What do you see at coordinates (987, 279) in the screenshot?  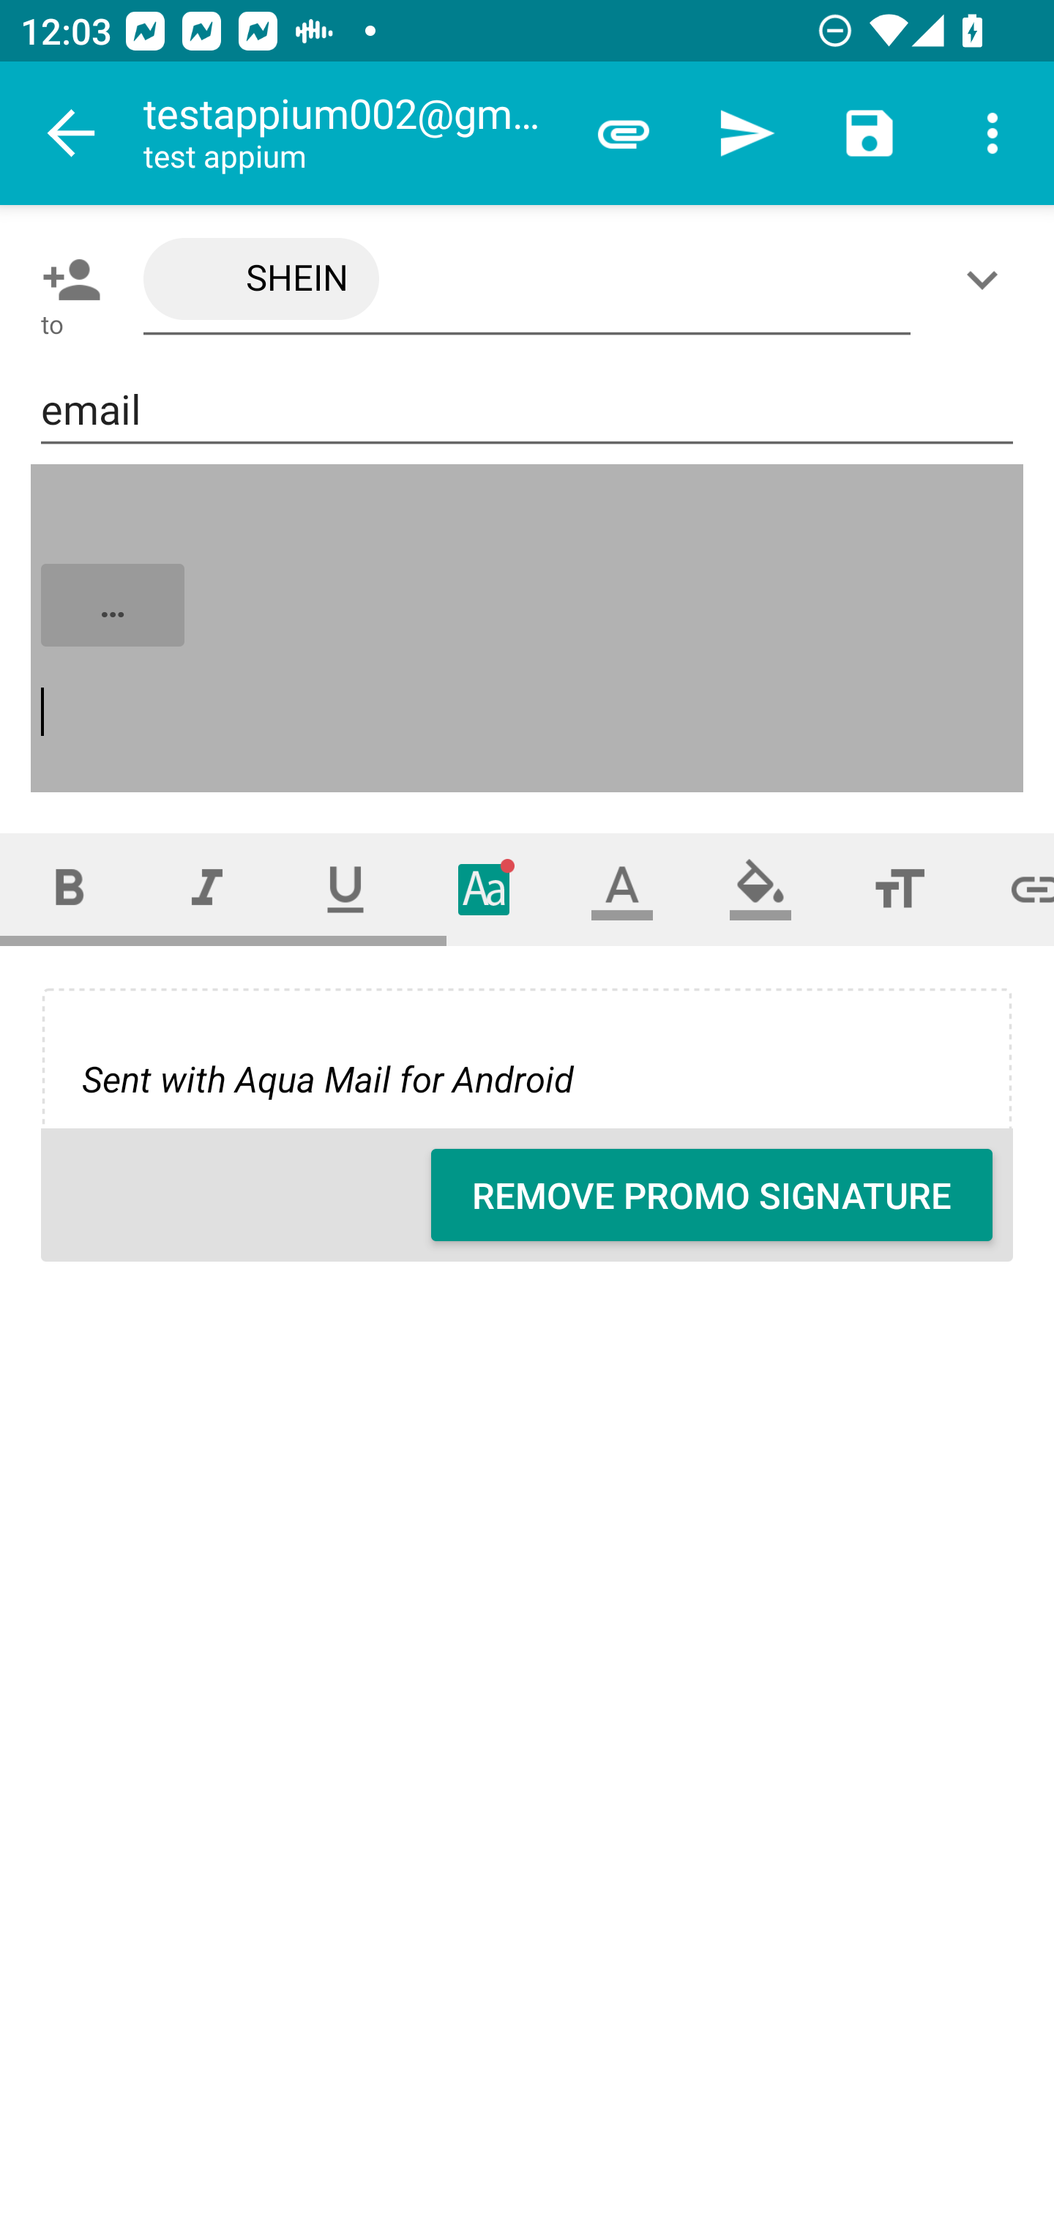 I see `Show/Add CC/BCC` at bounding box center [987, 279].